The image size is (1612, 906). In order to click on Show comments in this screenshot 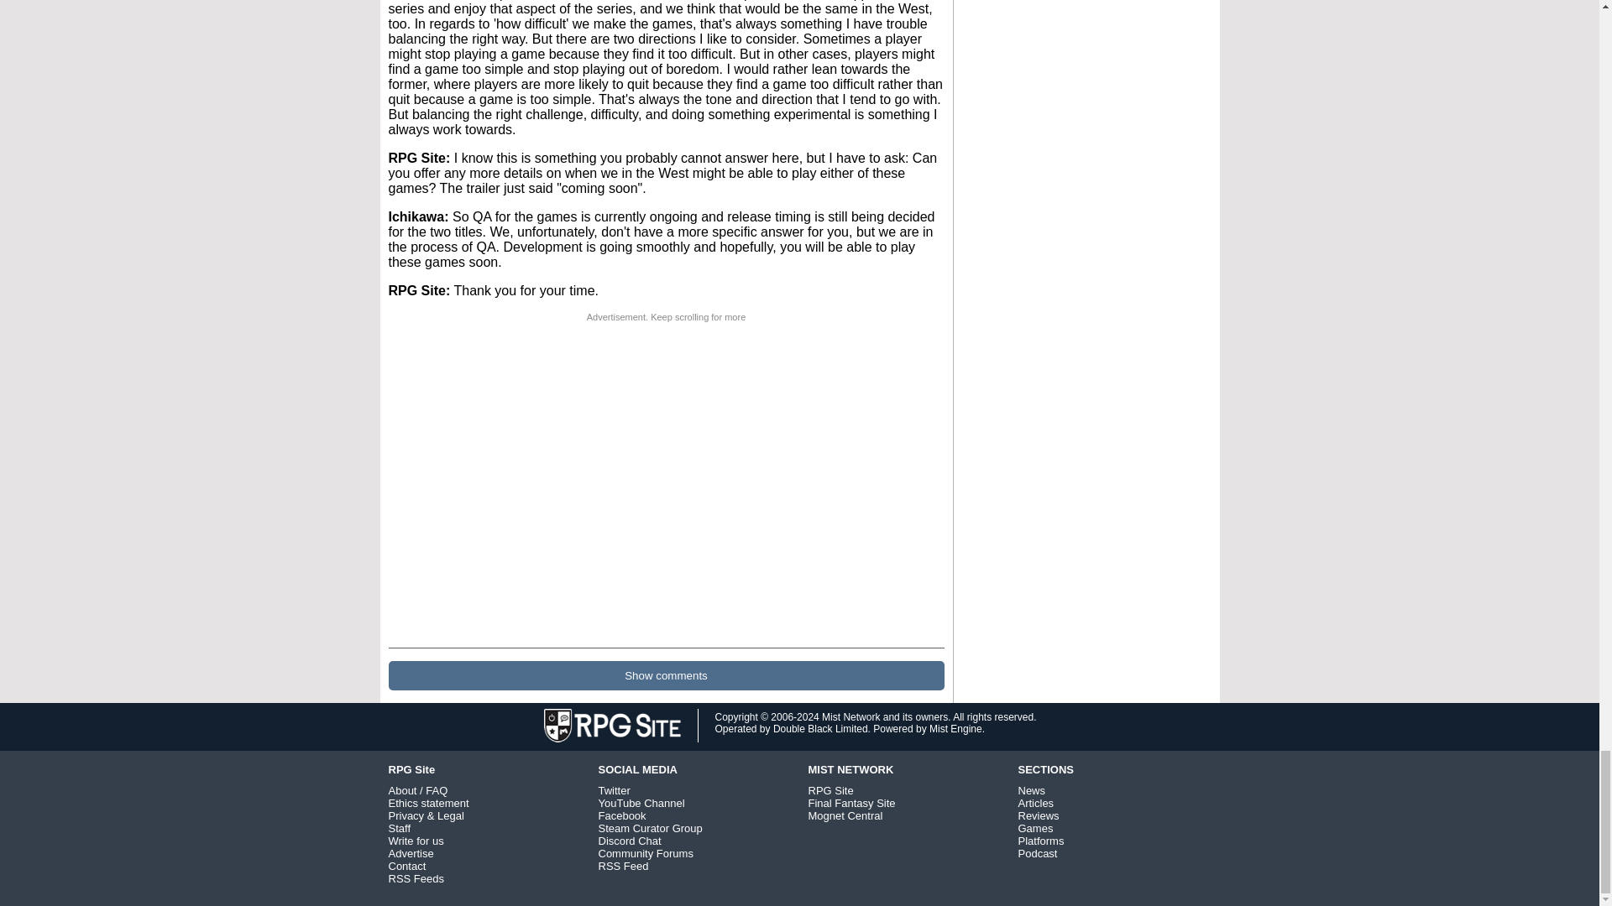, I will do `click(665, 675)`.